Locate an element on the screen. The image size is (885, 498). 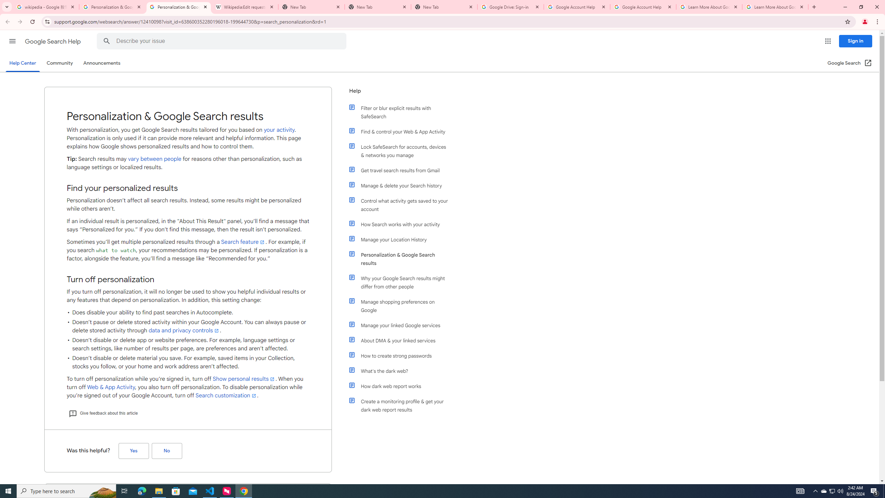
Show personal results is located at coordinates (244, 379).